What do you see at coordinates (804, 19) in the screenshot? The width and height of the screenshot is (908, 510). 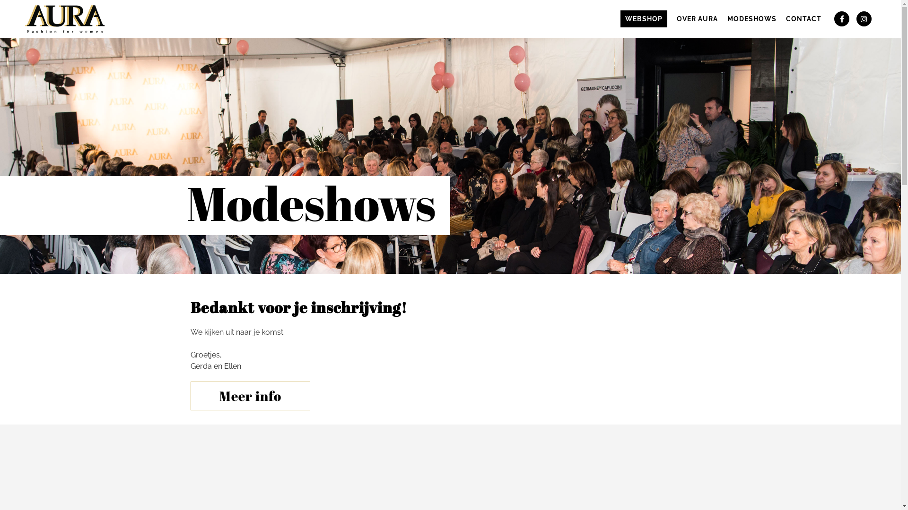 I see `CONTACT` at bounding box center [804, 19].